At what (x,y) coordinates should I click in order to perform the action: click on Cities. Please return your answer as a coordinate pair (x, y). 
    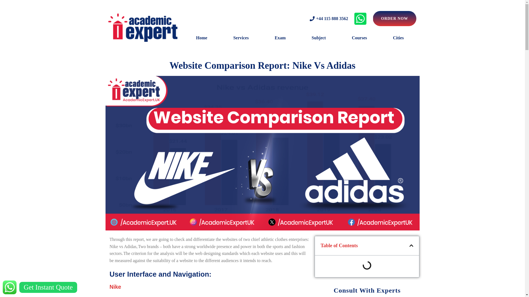
    Looking at the image, I should click on (398, 38).